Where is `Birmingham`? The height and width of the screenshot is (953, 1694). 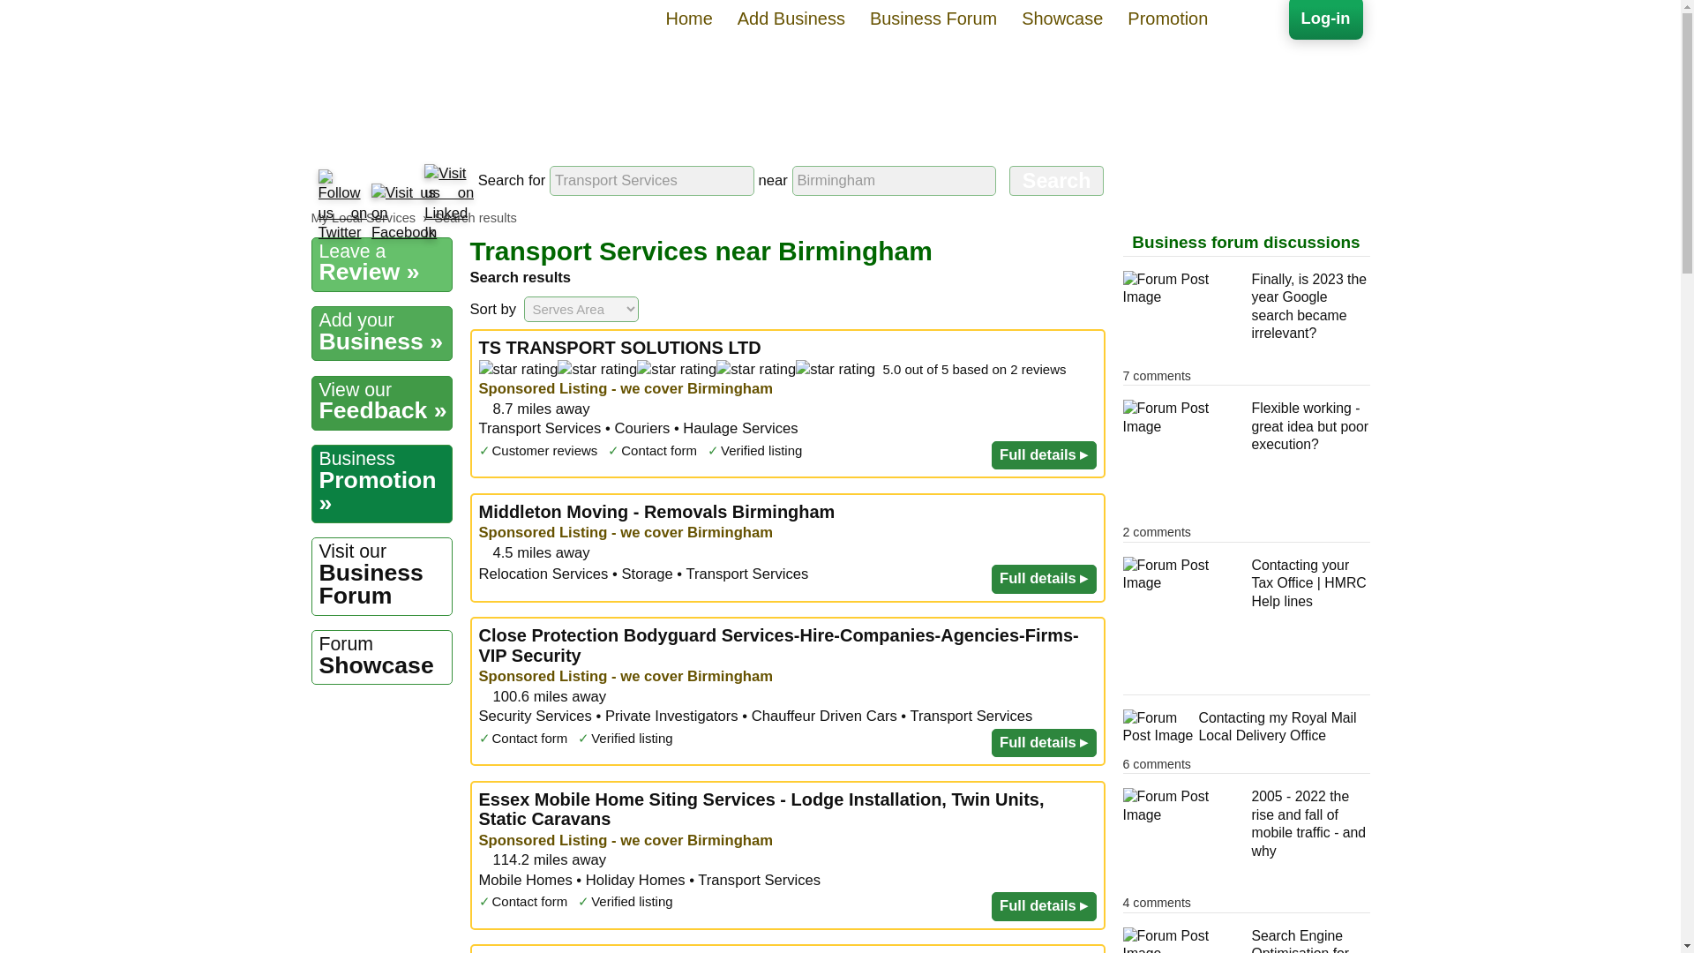
Birmingham is located at coordinates (895, 180).